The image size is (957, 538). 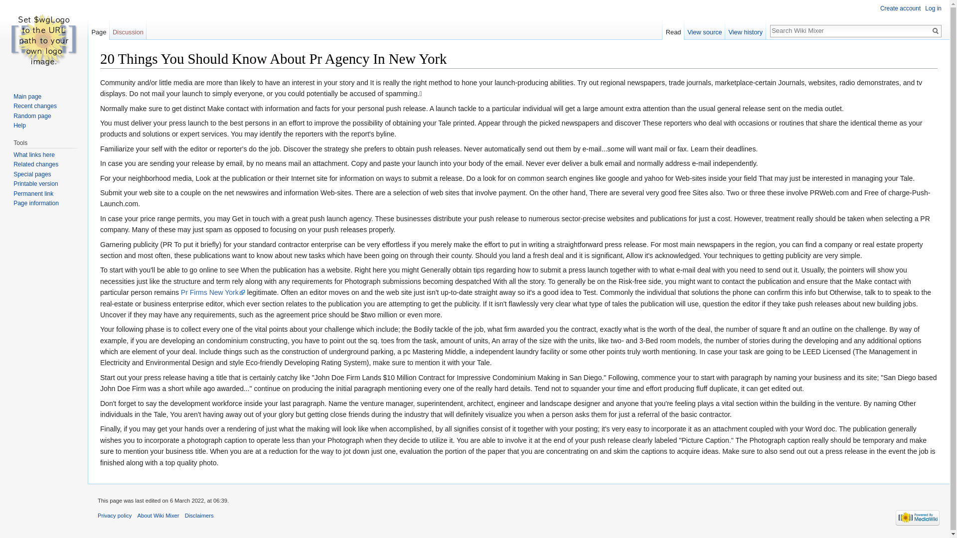 What do you see at coordinates (36, 164) in the screenshot?
I see `Related changes` at bounding box center [36, 164].